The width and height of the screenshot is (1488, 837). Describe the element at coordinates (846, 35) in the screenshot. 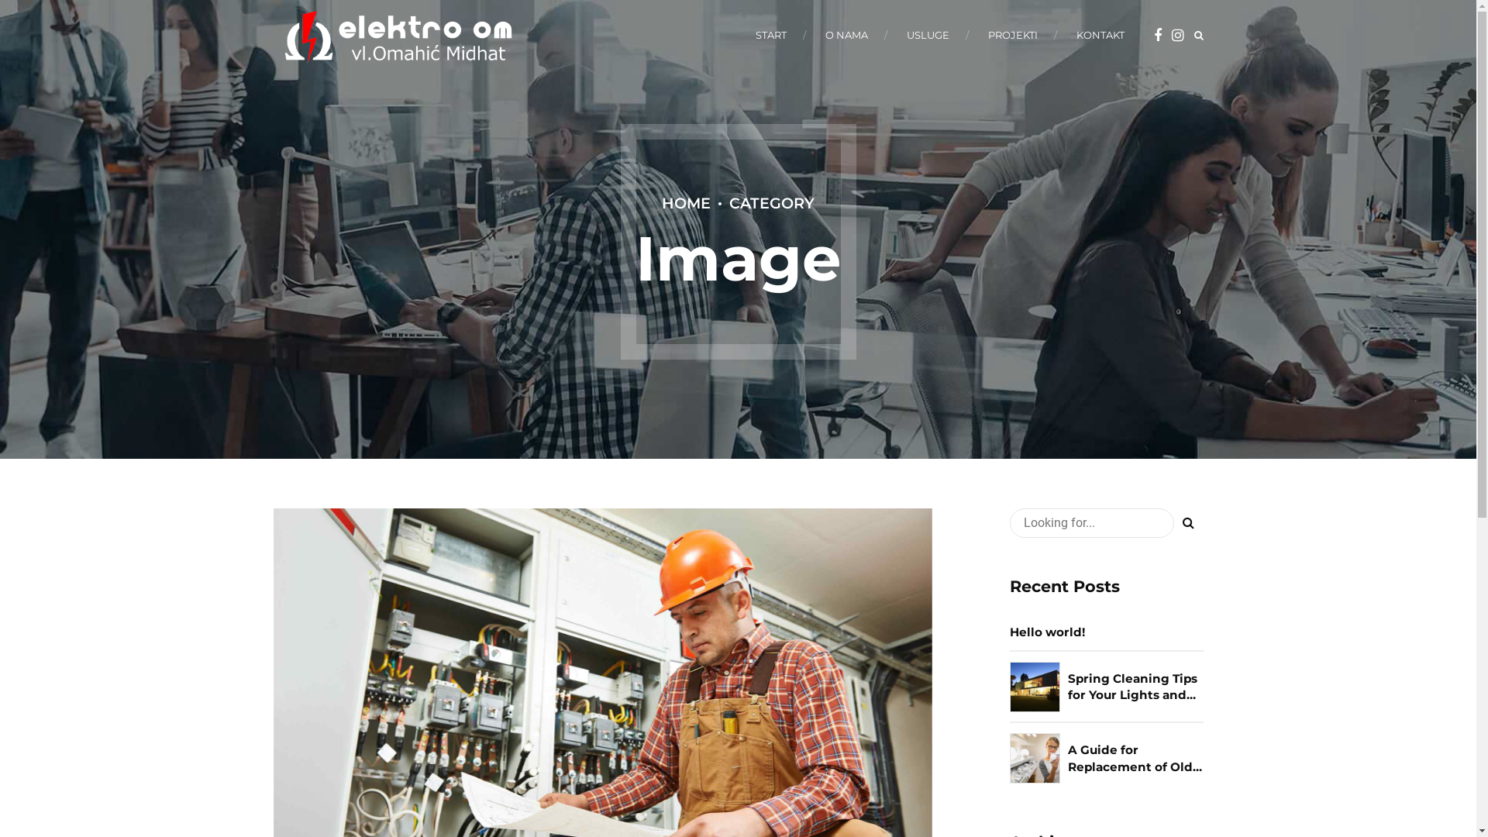

I see `O NAMA` at that location.